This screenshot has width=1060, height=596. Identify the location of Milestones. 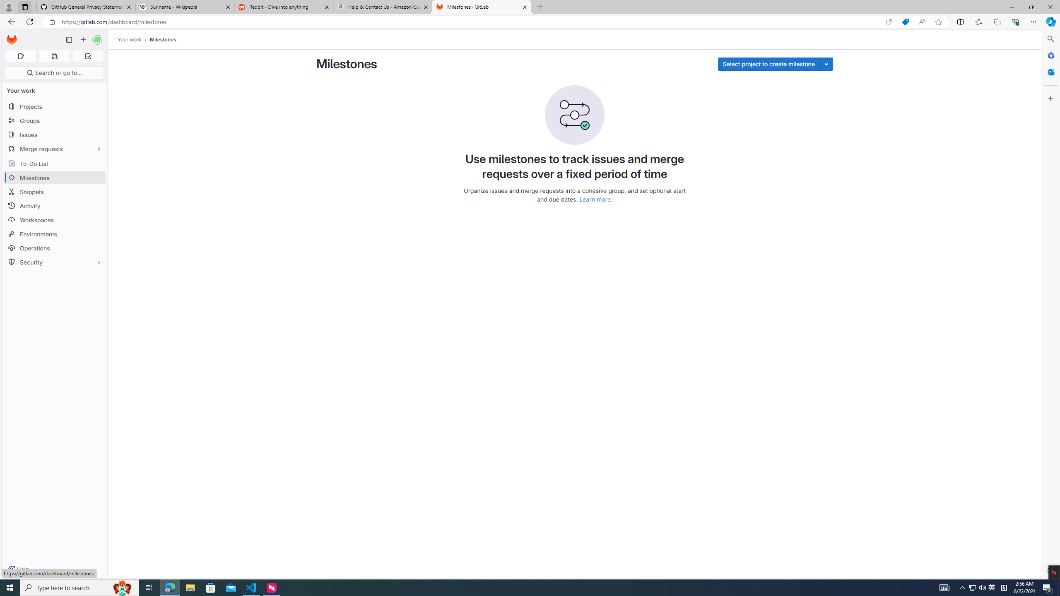
(162, 39).